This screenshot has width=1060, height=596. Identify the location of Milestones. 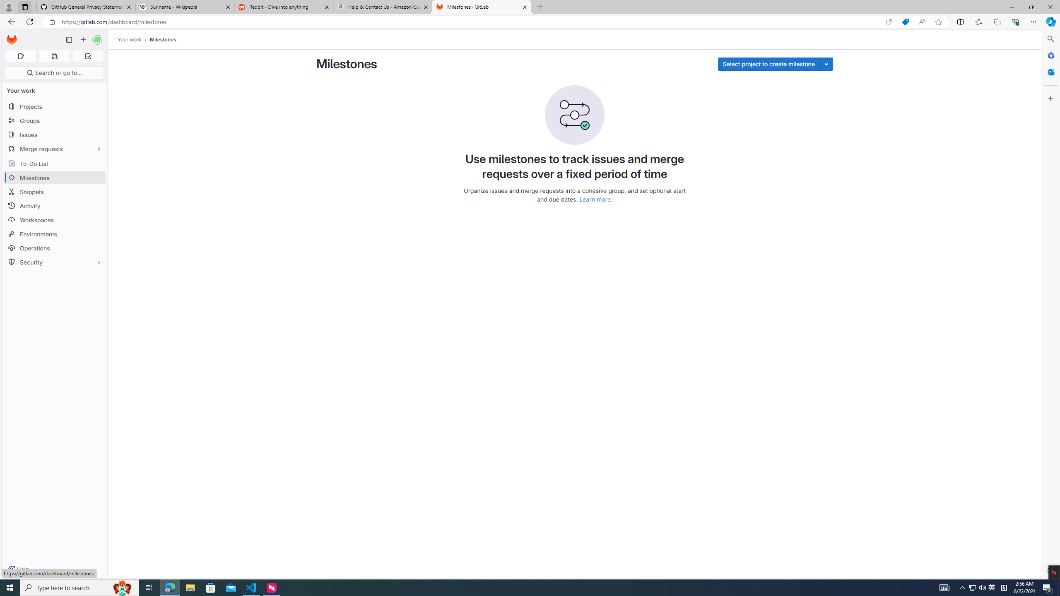
(162, 39).